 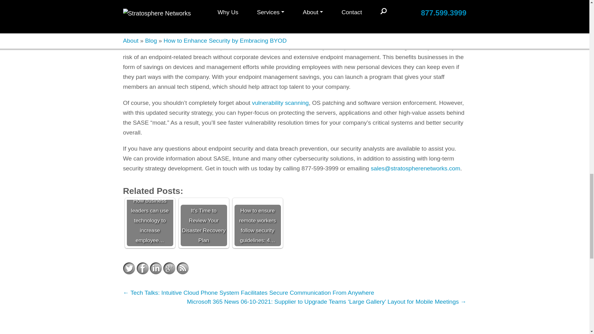 I want to click on Send to facebook, so click(x=142, y=268).